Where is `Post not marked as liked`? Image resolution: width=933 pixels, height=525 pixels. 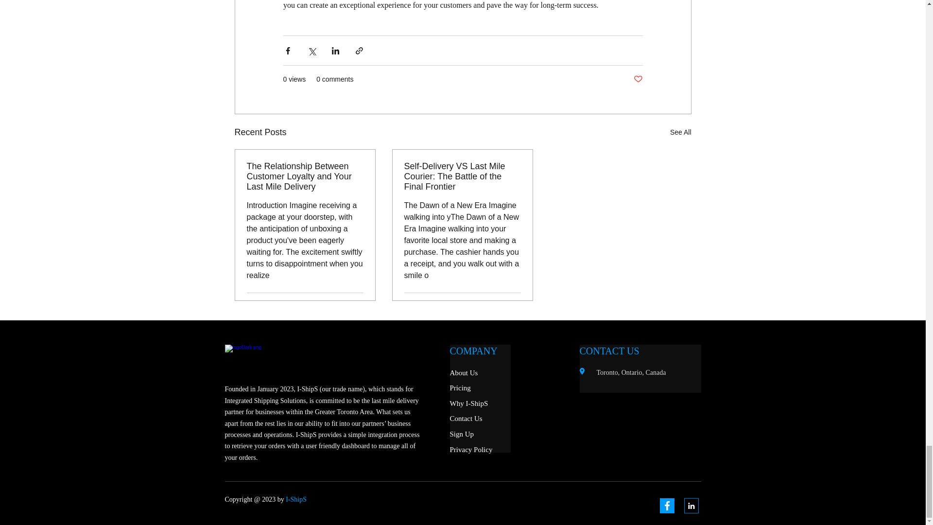 Post not marked as liked is located at coordinates (638, 79).